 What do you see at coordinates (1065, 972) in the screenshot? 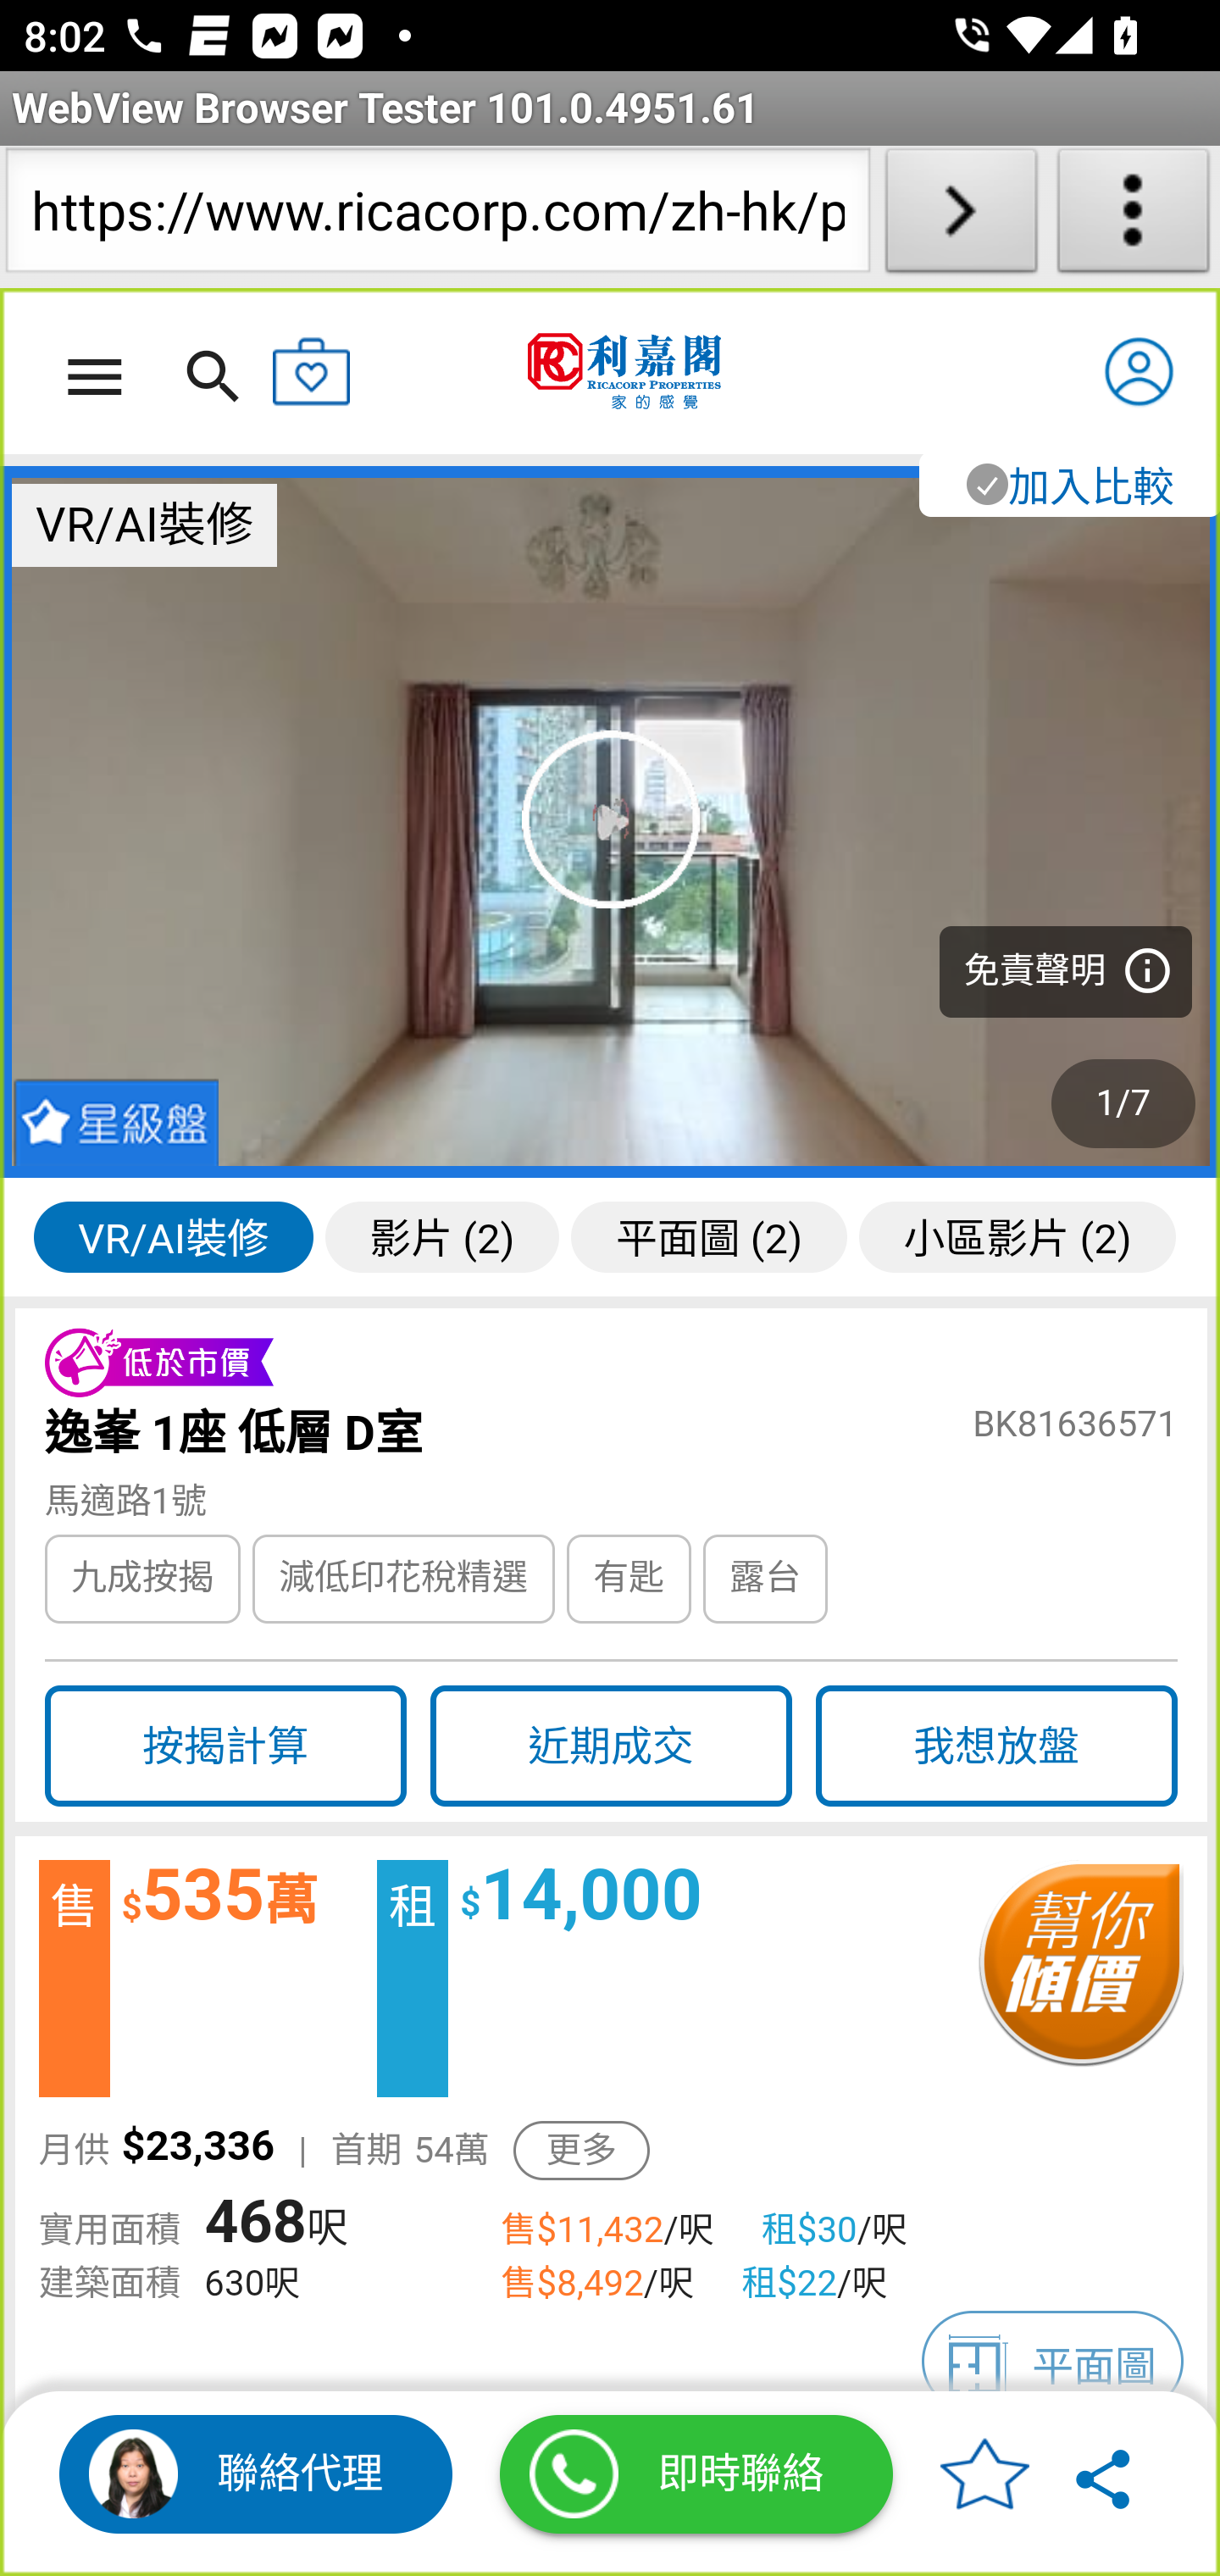
I see `免責聲明` at bounding box center [1065, 972].